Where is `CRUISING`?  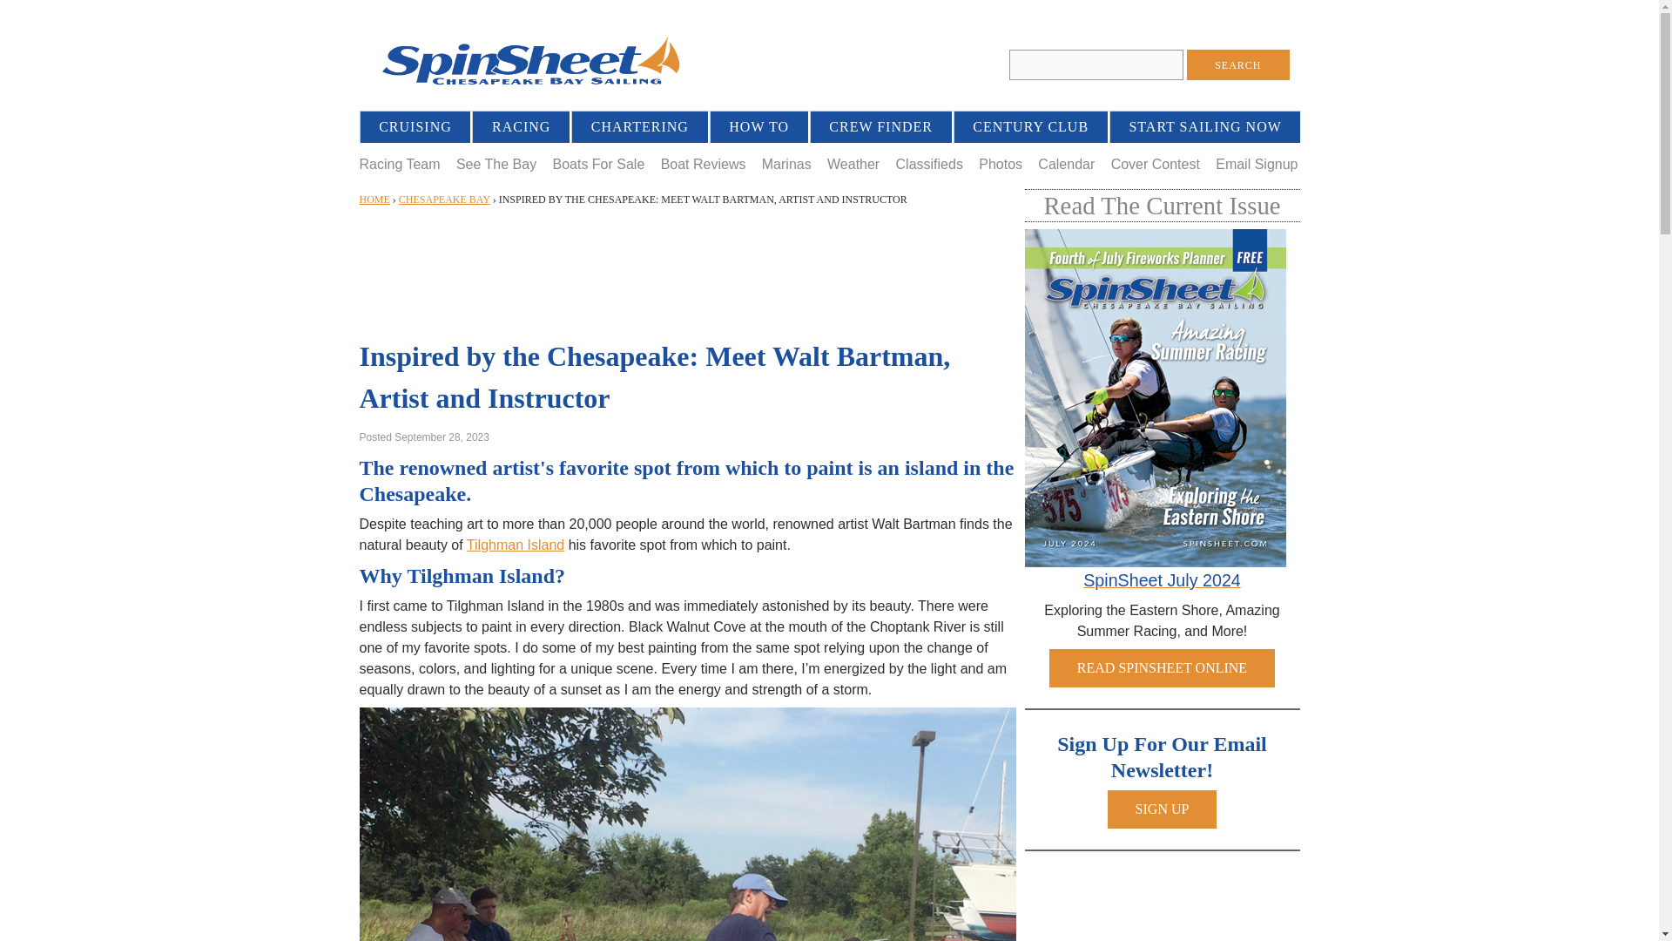
CRUISING is located at coordinates (416, 127).